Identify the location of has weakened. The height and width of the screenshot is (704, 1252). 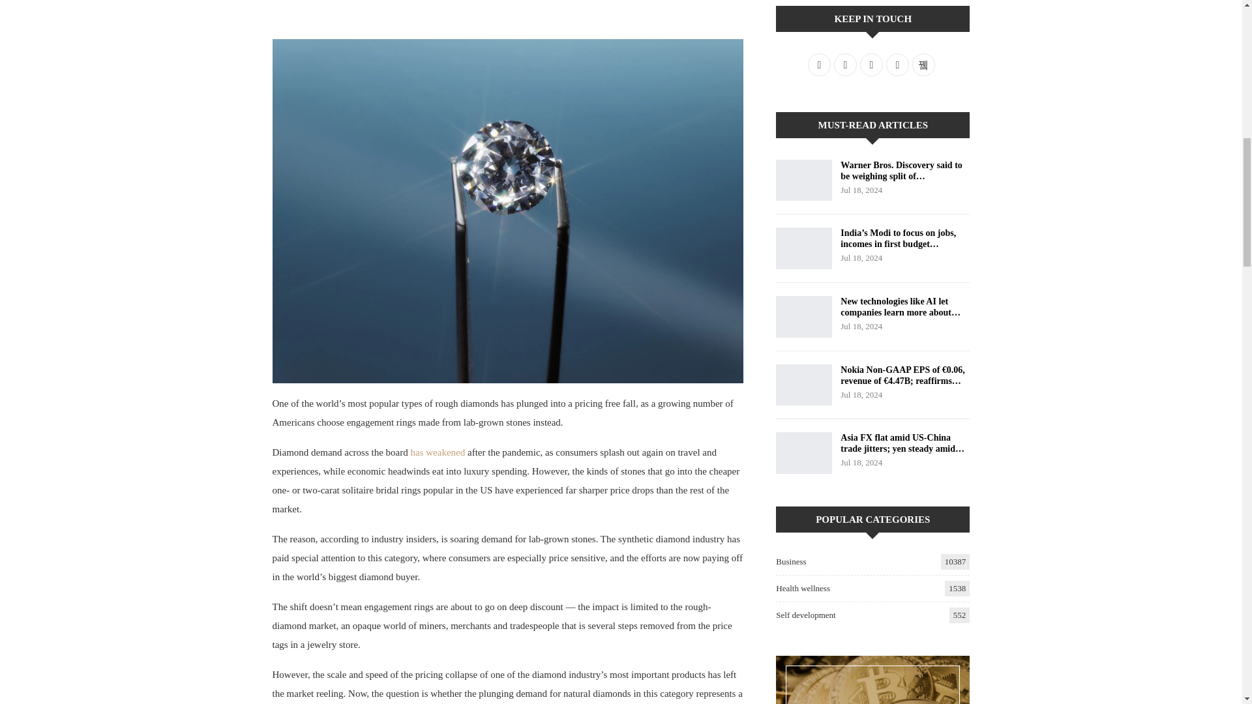
(438, 452).